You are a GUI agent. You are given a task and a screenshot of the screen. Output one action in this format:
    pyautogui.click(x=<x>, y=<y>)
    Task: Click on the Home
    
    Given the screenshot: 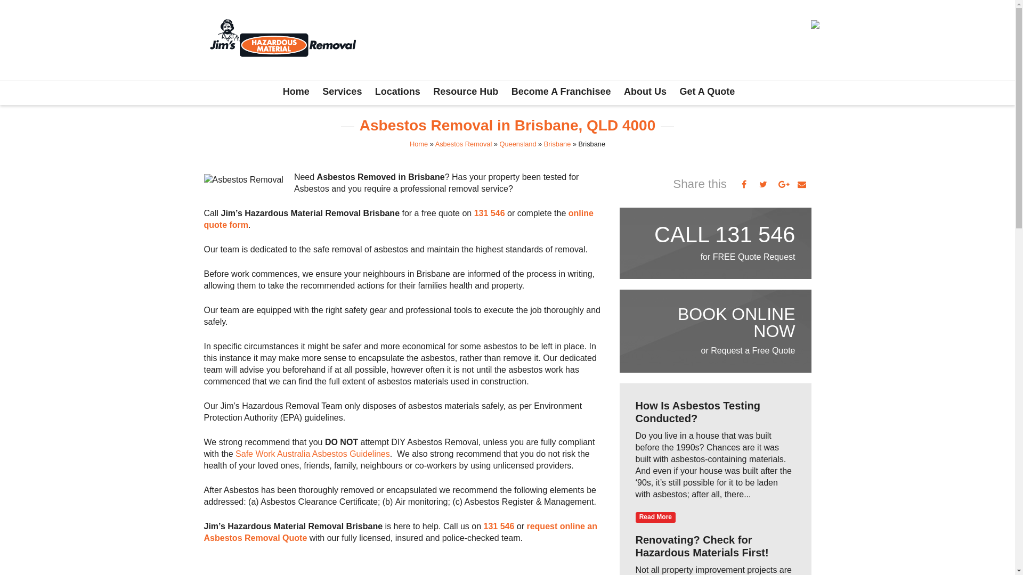 What is the action you would take?
    pyautogui.click(x=296, y=92)
    